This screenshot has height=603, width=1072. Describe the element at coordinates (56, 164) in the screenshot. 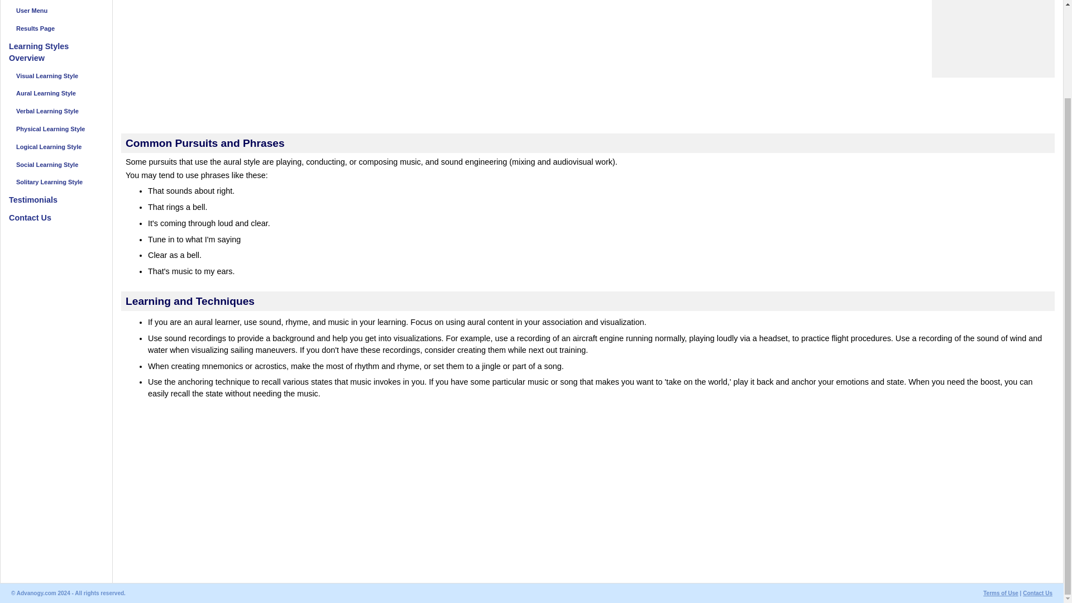

I see `Social Learning Style` at that location.